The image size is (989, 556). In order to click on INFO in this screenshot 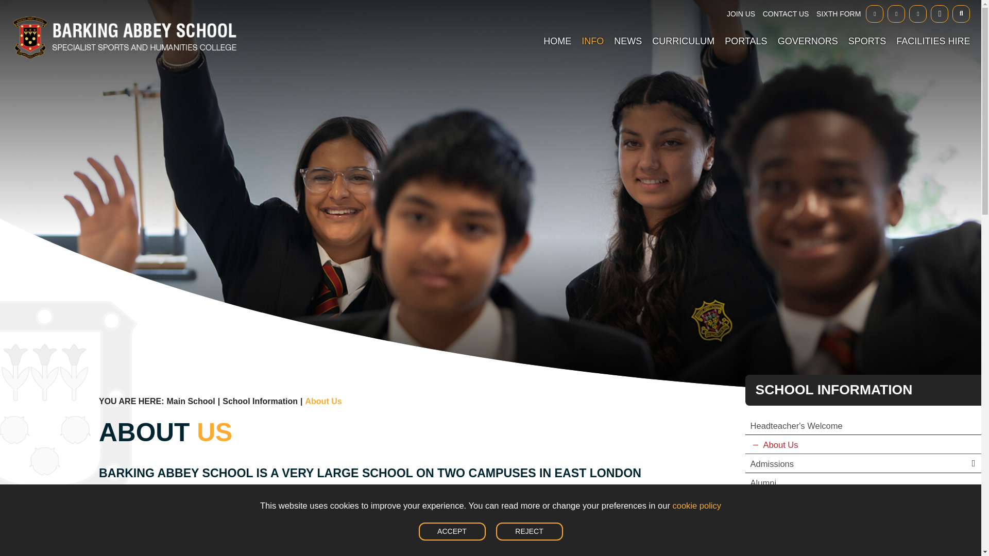, I will do `click(592, 26)`.